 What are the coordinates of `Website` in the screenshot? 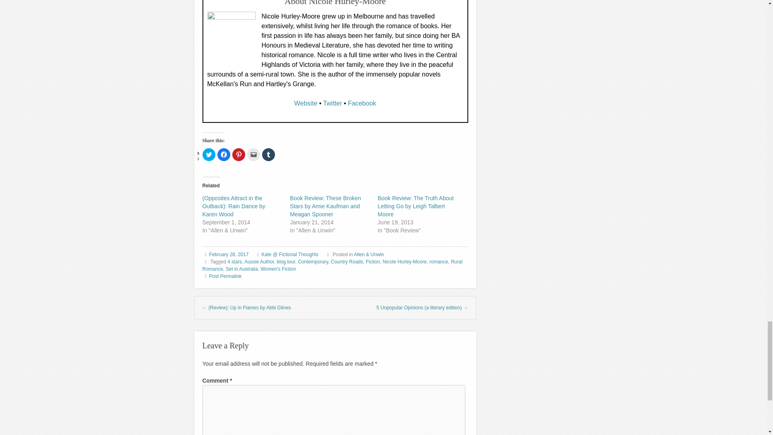 It's located at (306, 103).